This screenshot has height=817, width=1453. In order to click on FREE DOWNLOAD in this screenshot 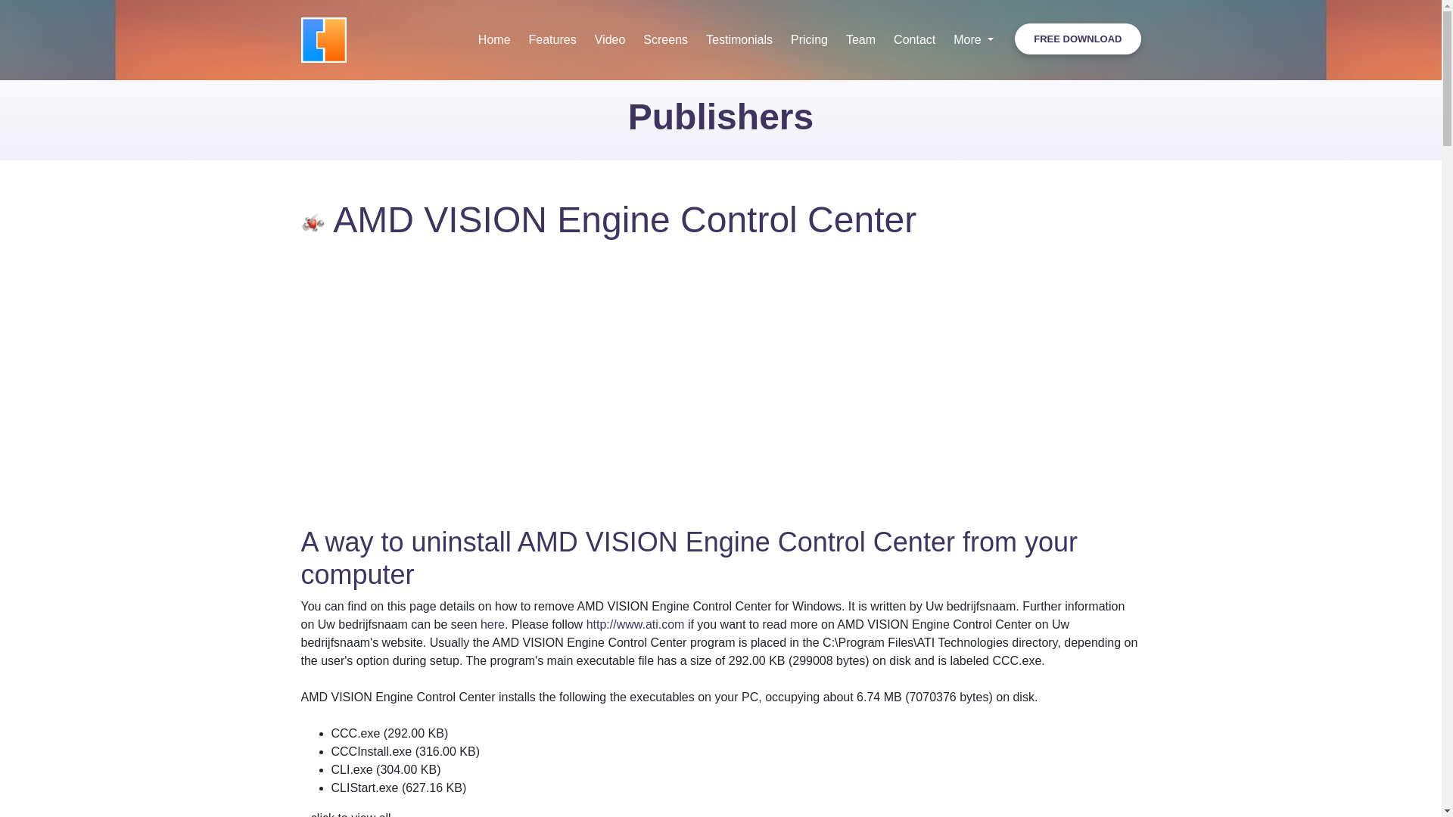, I will do `click(1078, 39)`.